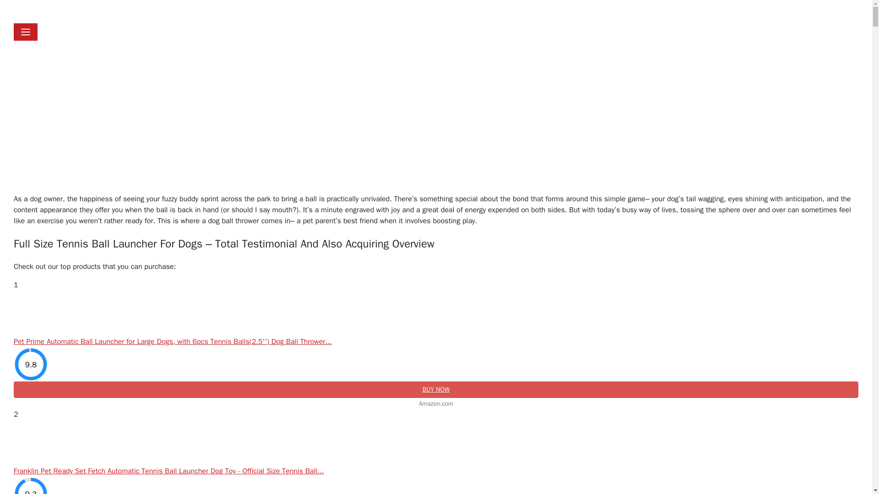  What do you see at coordinates (31, 364) in the screenshot?
I see `9.8` at bounding box center [31, 364].